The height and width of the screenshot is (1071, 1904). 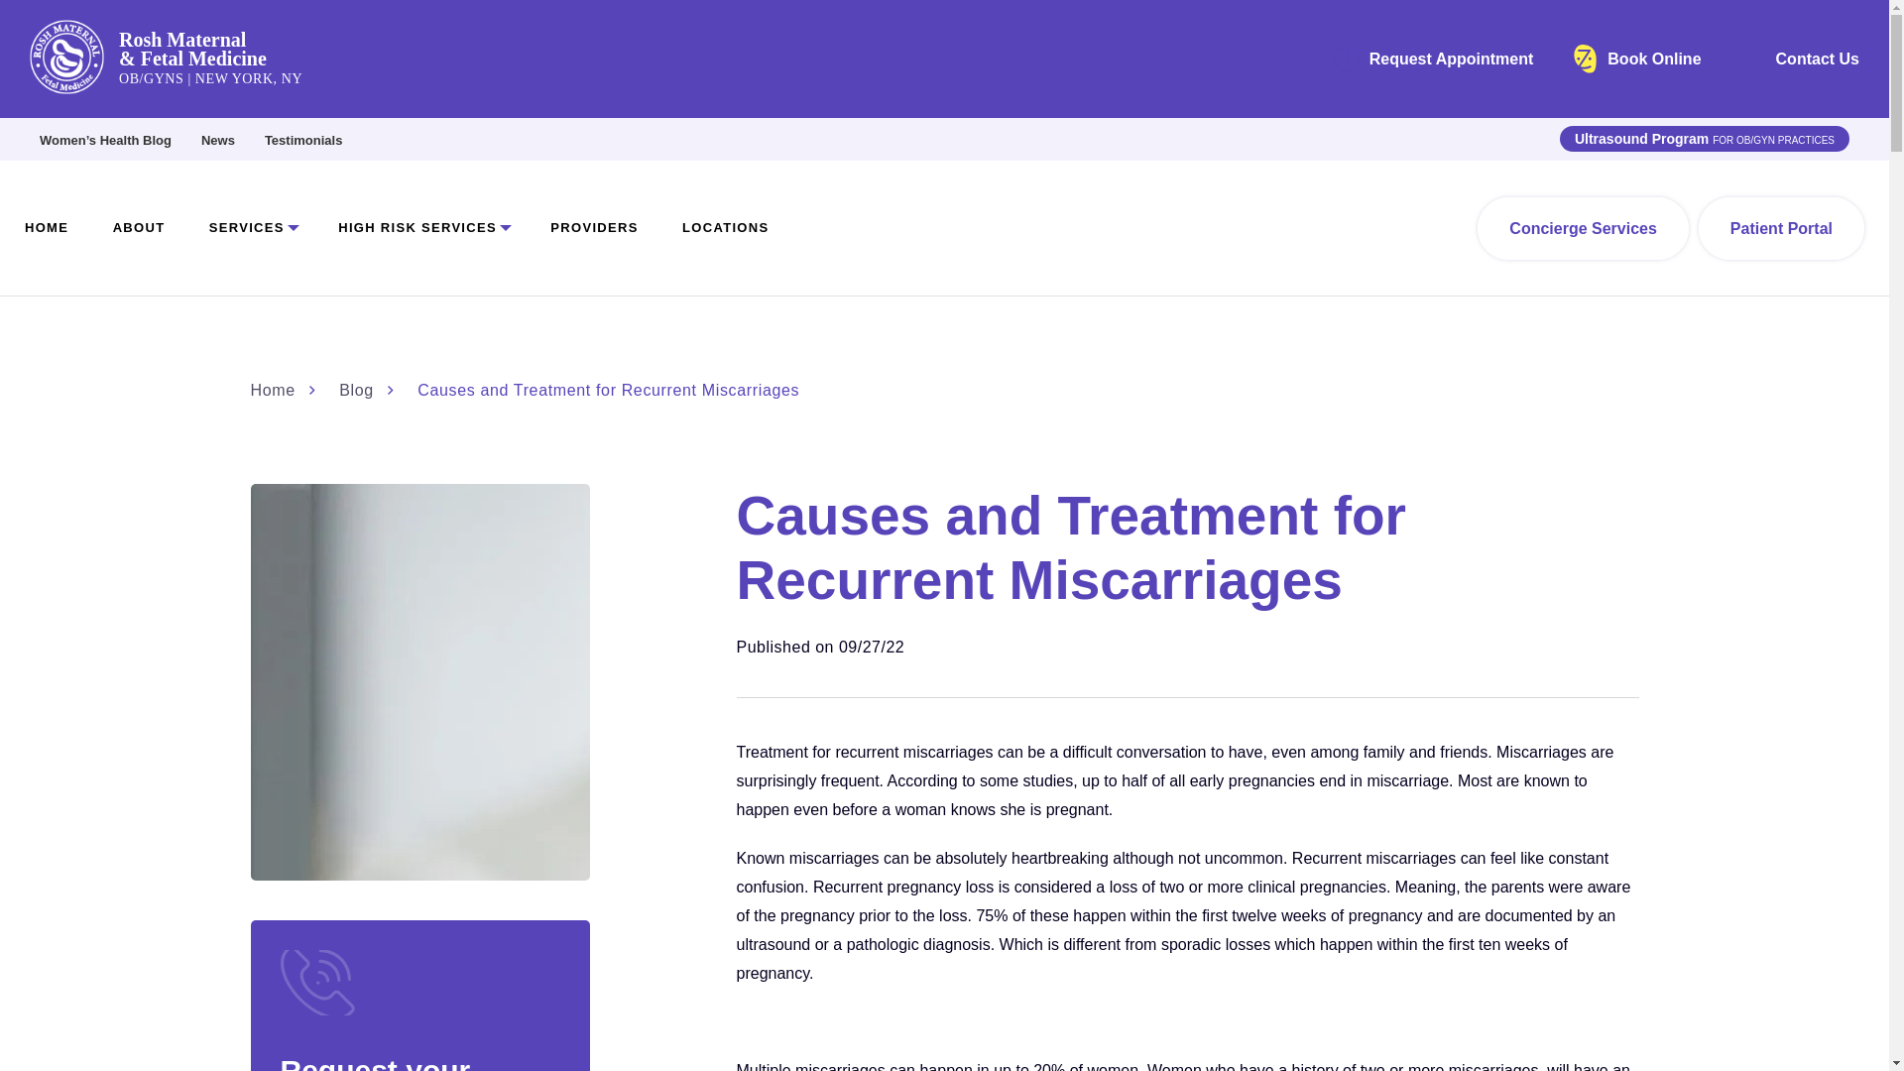 I want to click on PROVIDERS, so click(x=613, y=228).